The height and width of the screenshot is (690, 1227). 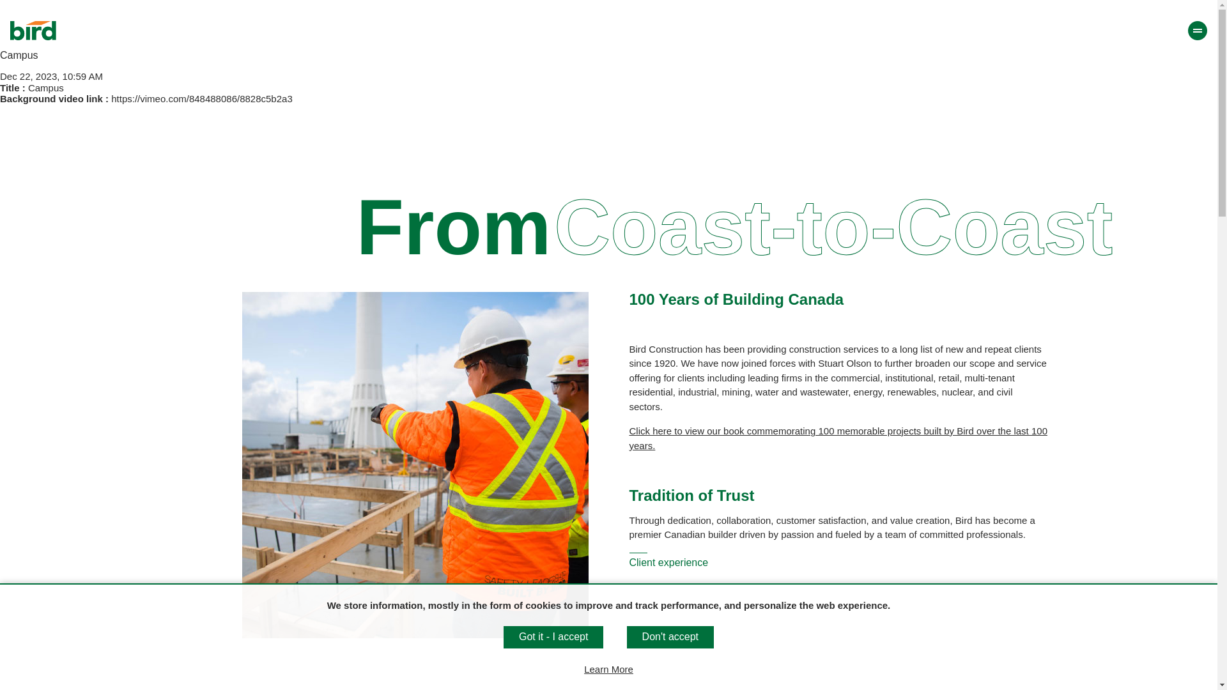 What do you see at coordinates (33, 31) in the screenshot?
I see `Bird` at bounding box center [33, 31].